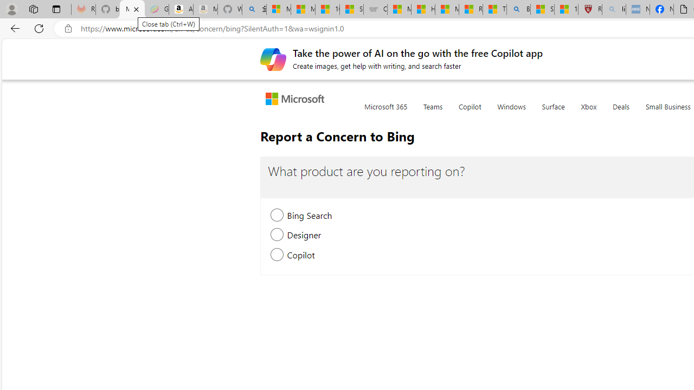 The height and width of the screenshot is (390, 694). What do you see at coordinates (589, 113) in the screenshot?
I see `Xbox` at bounding box center [589, 113].